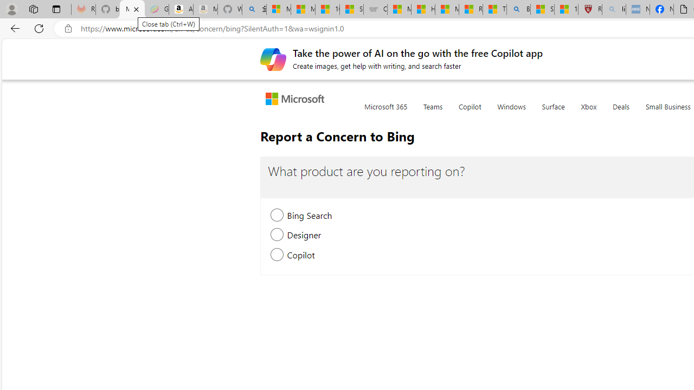 The height and width of the screenshot is (390, 694). What do you see at coordinates (589, 113) in the screenshot?
I see `Xbox` at bounding box center [589, 113].